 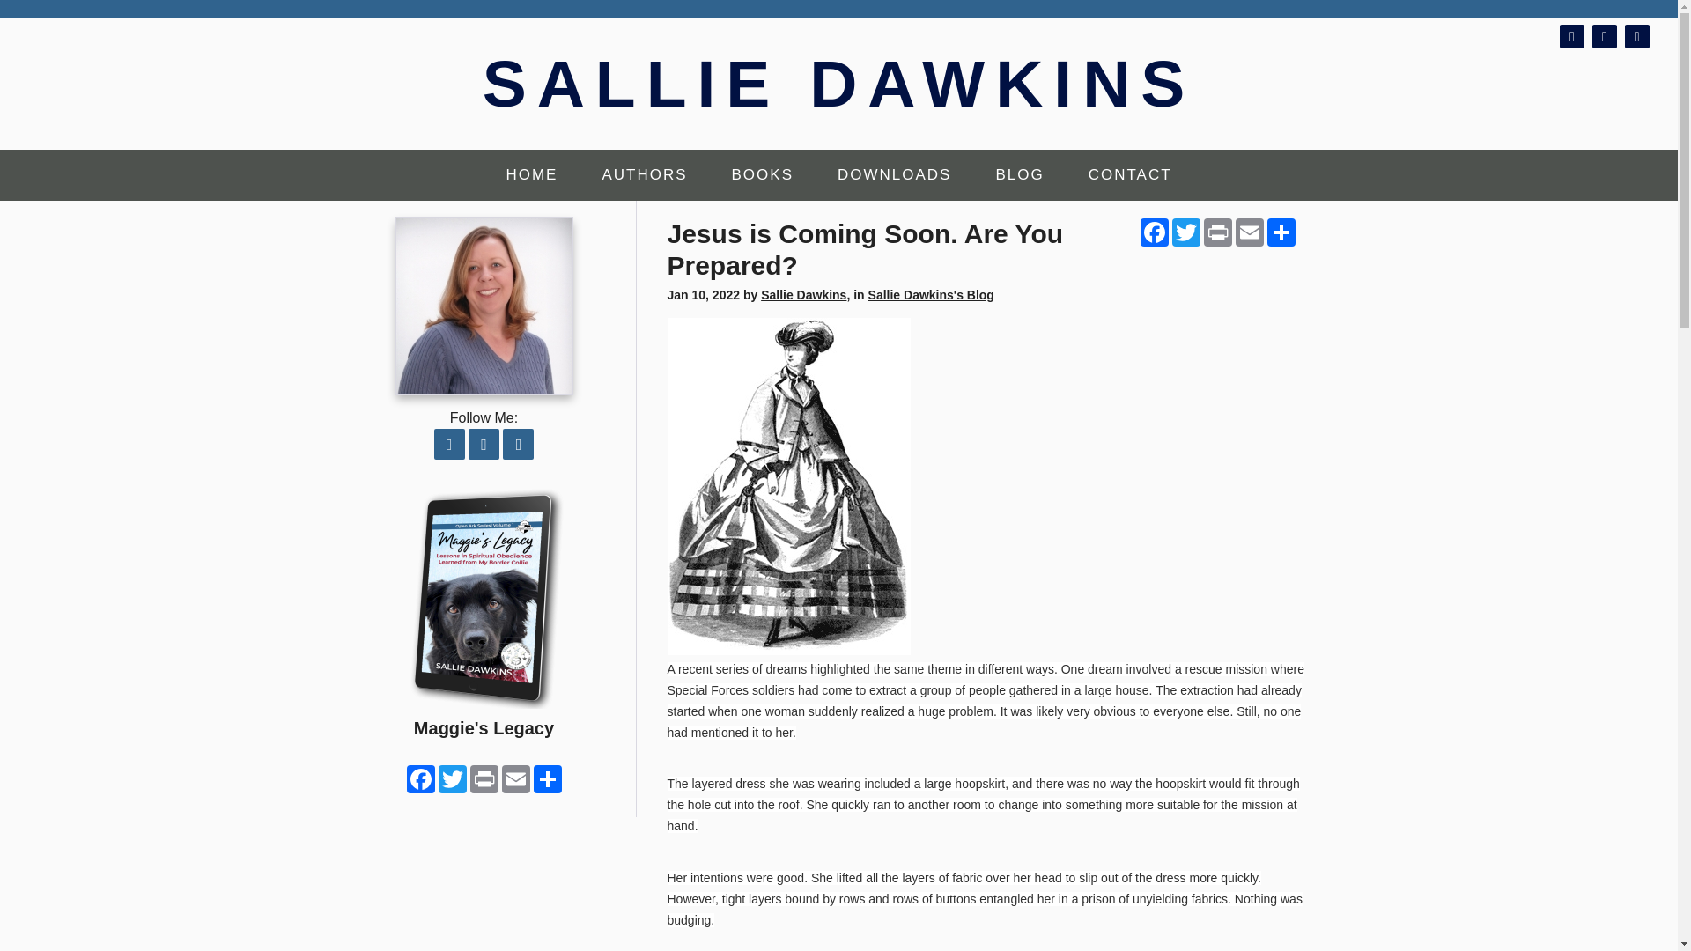 I want to click on Share, so click(x=1281, y=232).